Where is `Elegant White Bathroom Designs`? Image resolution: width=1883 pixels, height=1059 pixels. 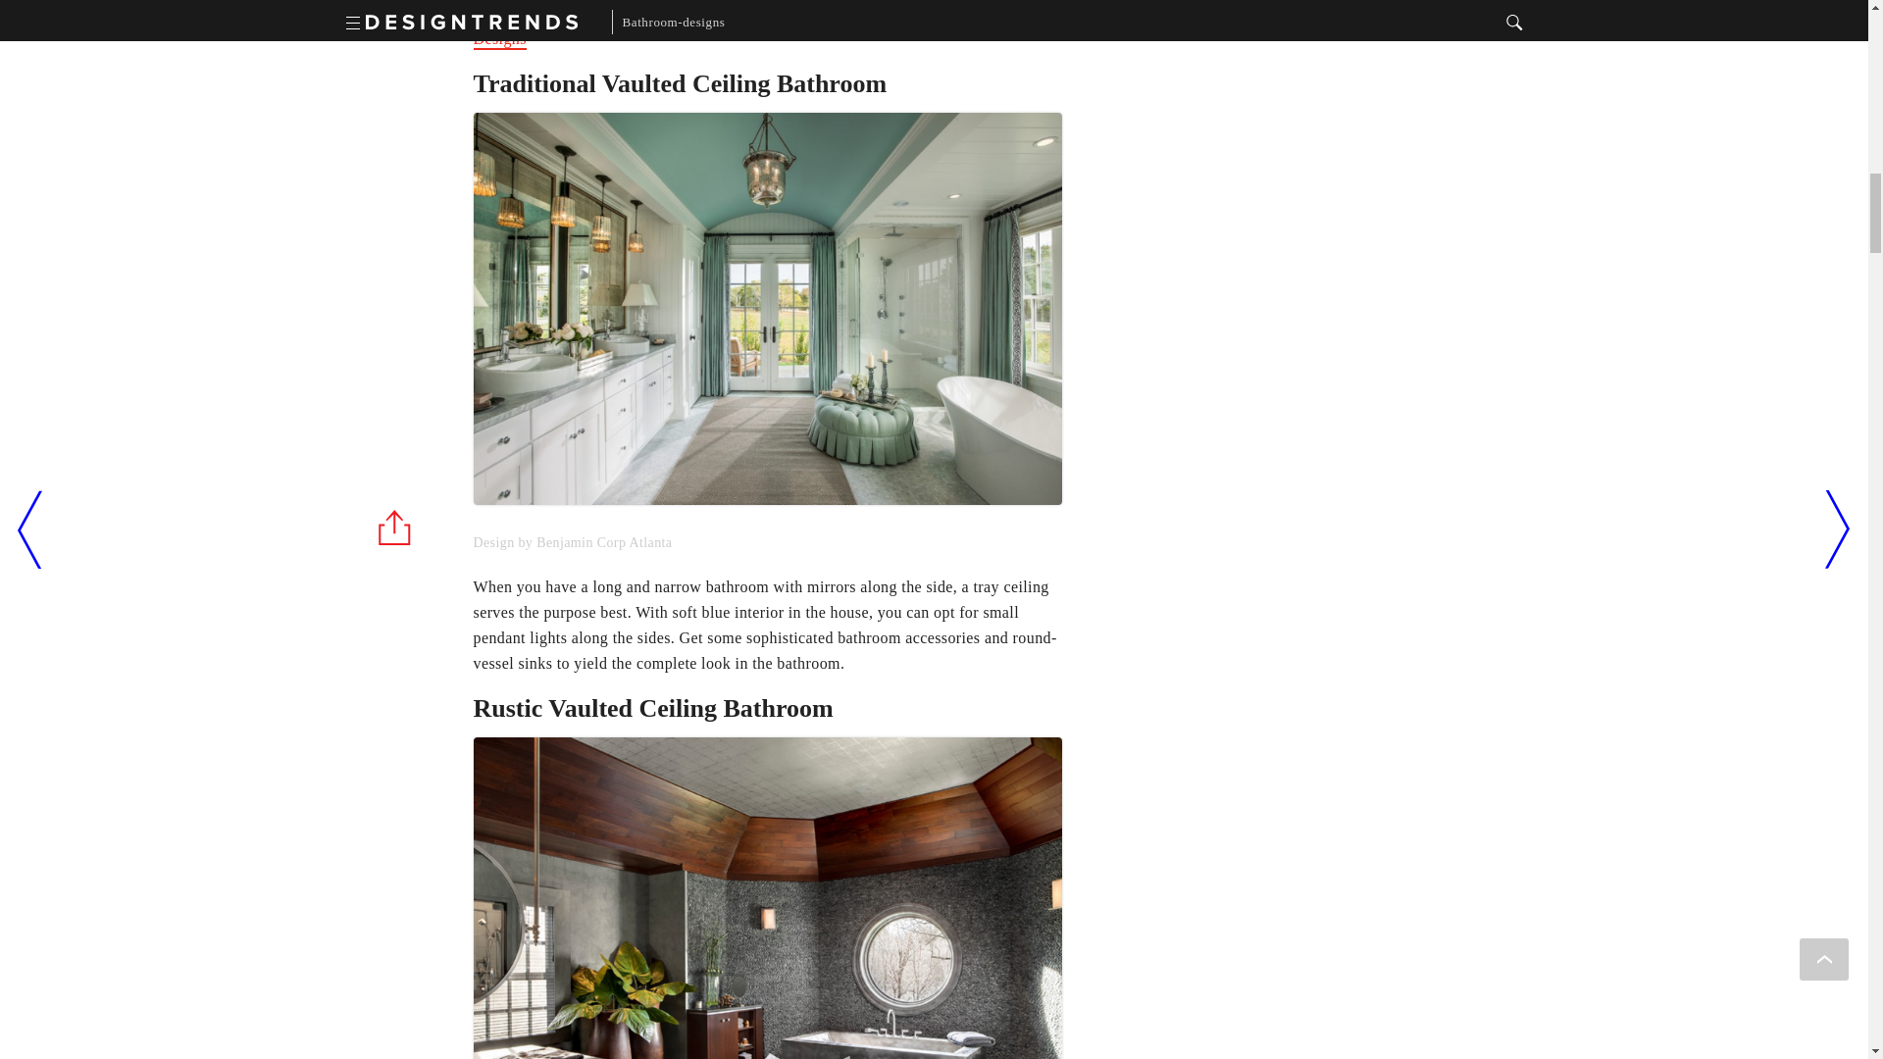
Elegant White Bathroom Designs is located at coordinates (751, 27).